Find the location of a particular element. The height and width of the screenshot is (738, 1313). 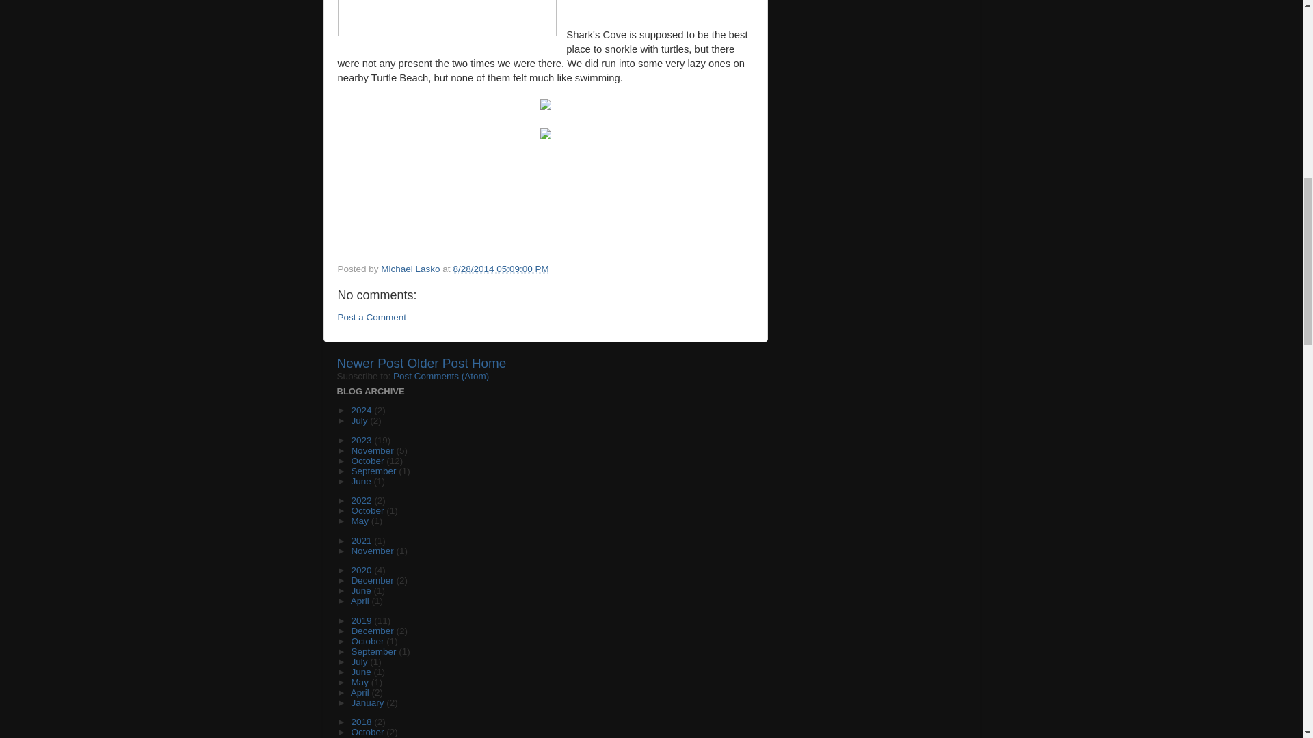

author profile is located at coordinates (412, 268).